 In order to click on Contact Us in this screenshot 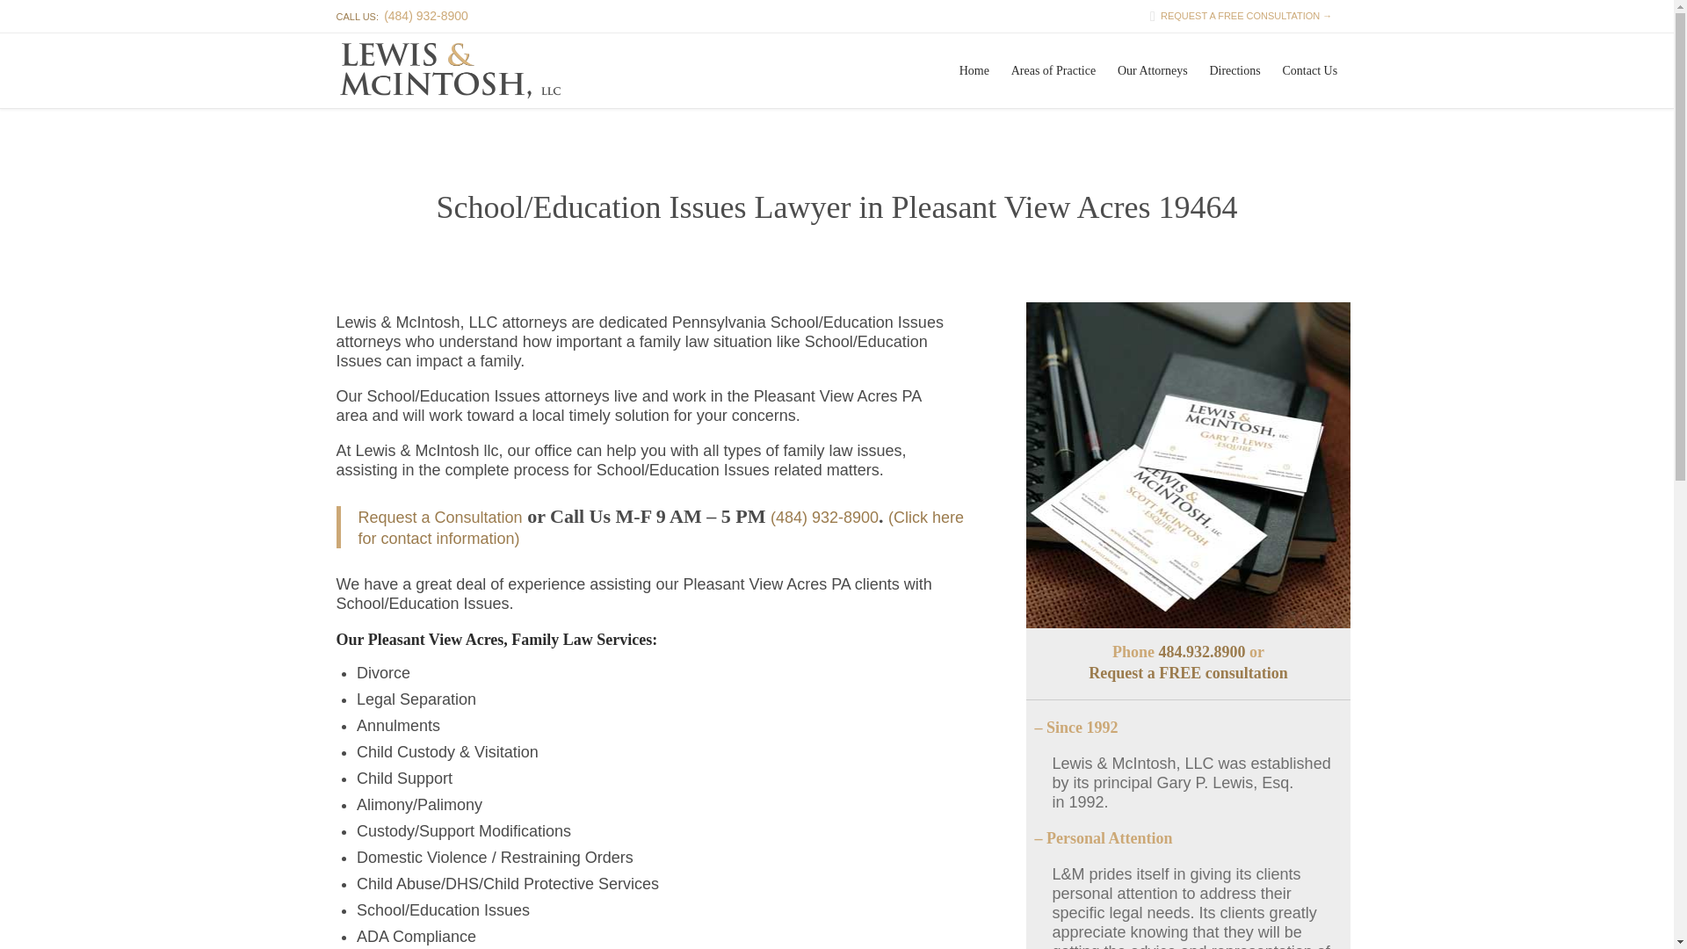, I will do `click(1309, 70)`.